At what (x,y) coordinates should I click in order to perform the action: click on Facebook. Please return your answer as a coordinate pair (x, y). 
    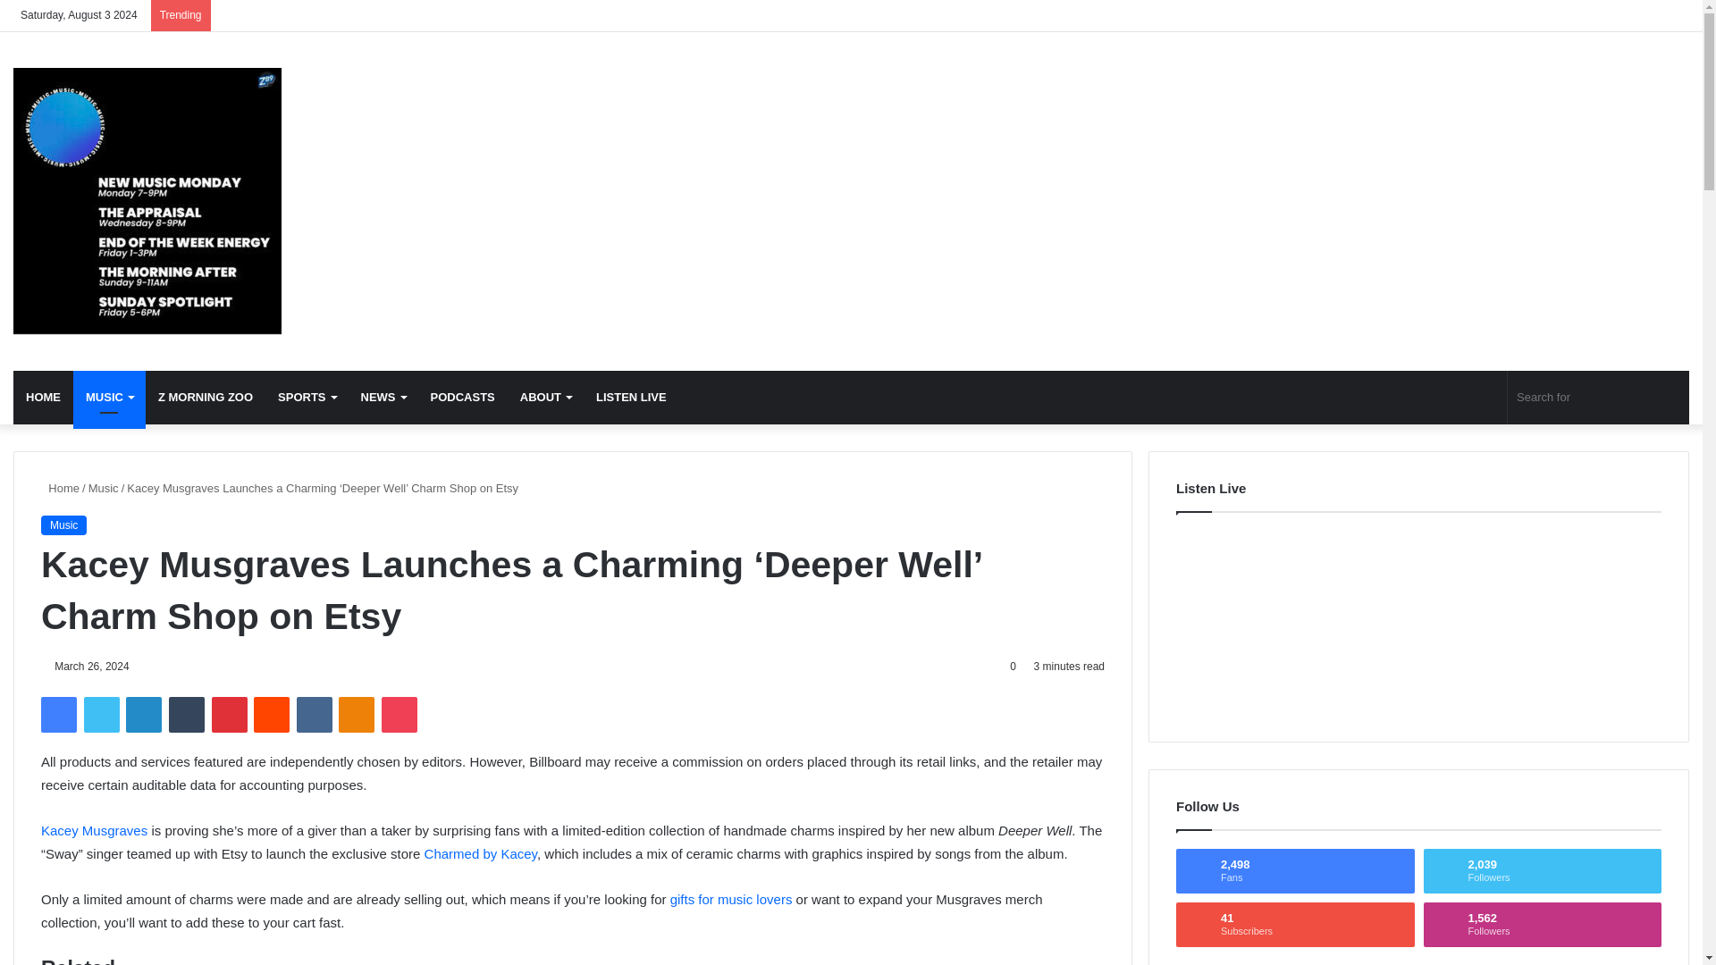
    Looking at the image, I should click on (59, 714).